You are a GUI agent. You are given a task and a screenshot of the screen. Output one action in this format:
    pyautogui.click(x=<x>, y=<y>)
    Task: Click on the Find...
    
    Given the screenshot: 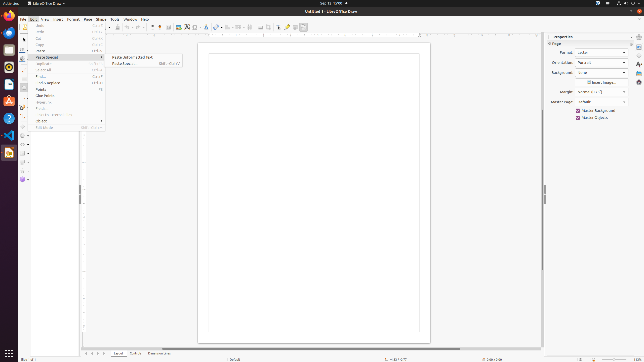 What is the action you would take?
    pyautogui.click(x=66, y=76)
    